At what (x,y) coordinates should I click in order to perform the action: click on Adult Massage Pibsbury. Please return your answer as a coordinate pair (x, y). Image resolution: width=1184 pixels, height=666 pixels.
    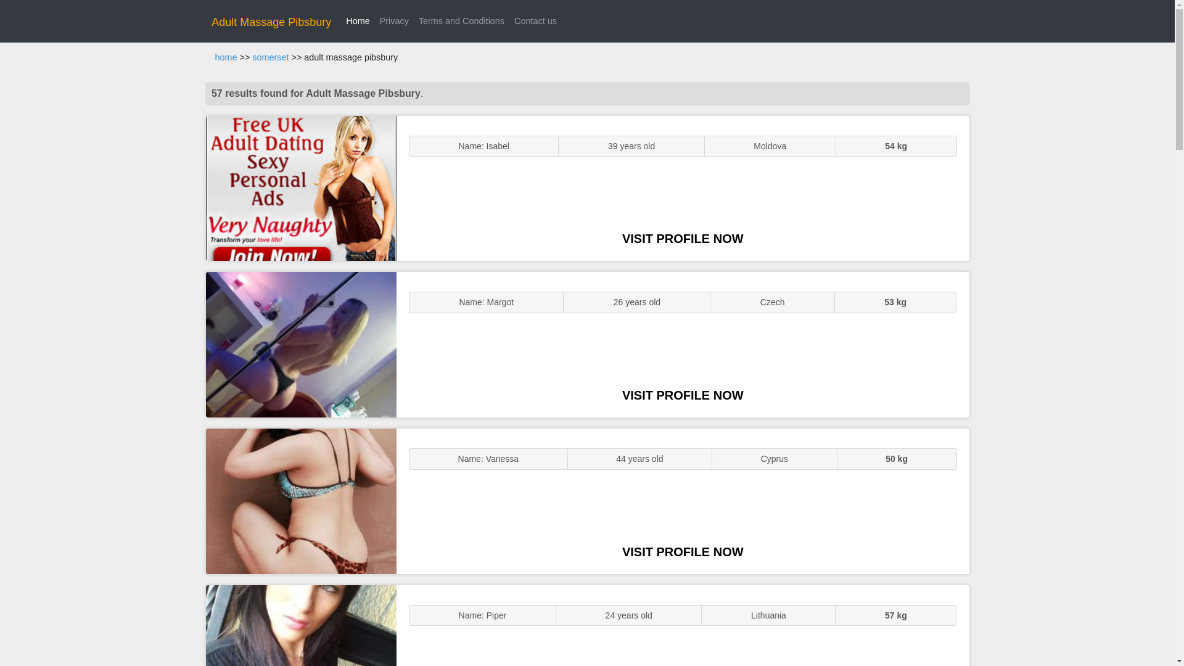
    Looking at the image, I should click on (271, 22).